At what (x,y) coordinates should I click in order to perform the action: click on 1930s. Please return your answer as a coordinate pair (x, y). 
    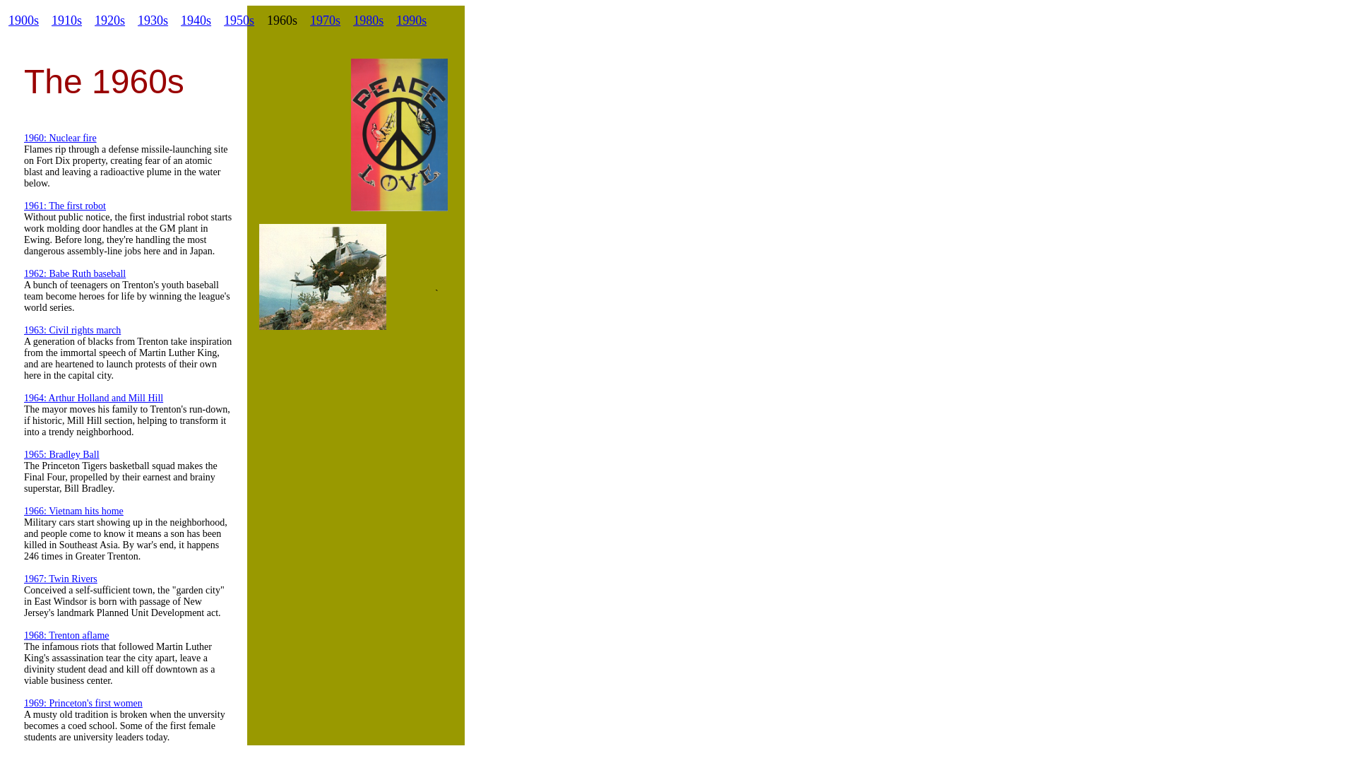
    Looking at the image, I should click on (153, 20).